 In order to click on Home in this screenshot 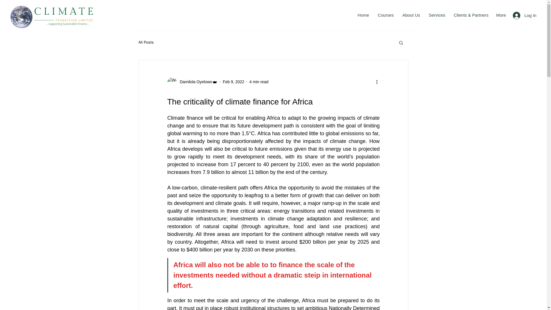, I will do `click(363, 15)`.